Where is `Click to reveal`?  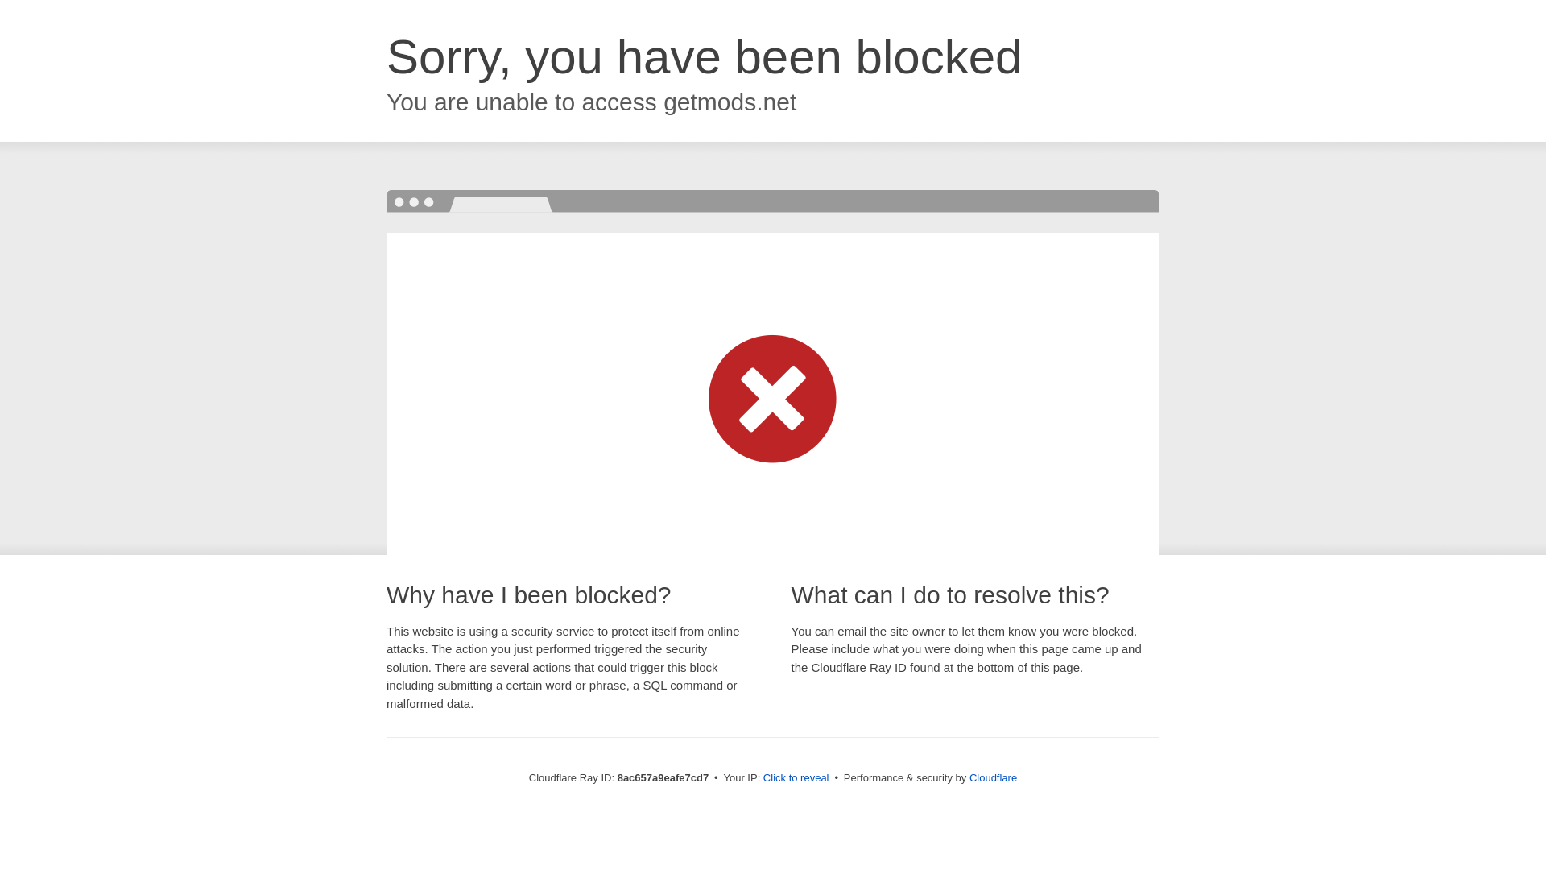
Click to reveal is located at coordinates (796, 778).